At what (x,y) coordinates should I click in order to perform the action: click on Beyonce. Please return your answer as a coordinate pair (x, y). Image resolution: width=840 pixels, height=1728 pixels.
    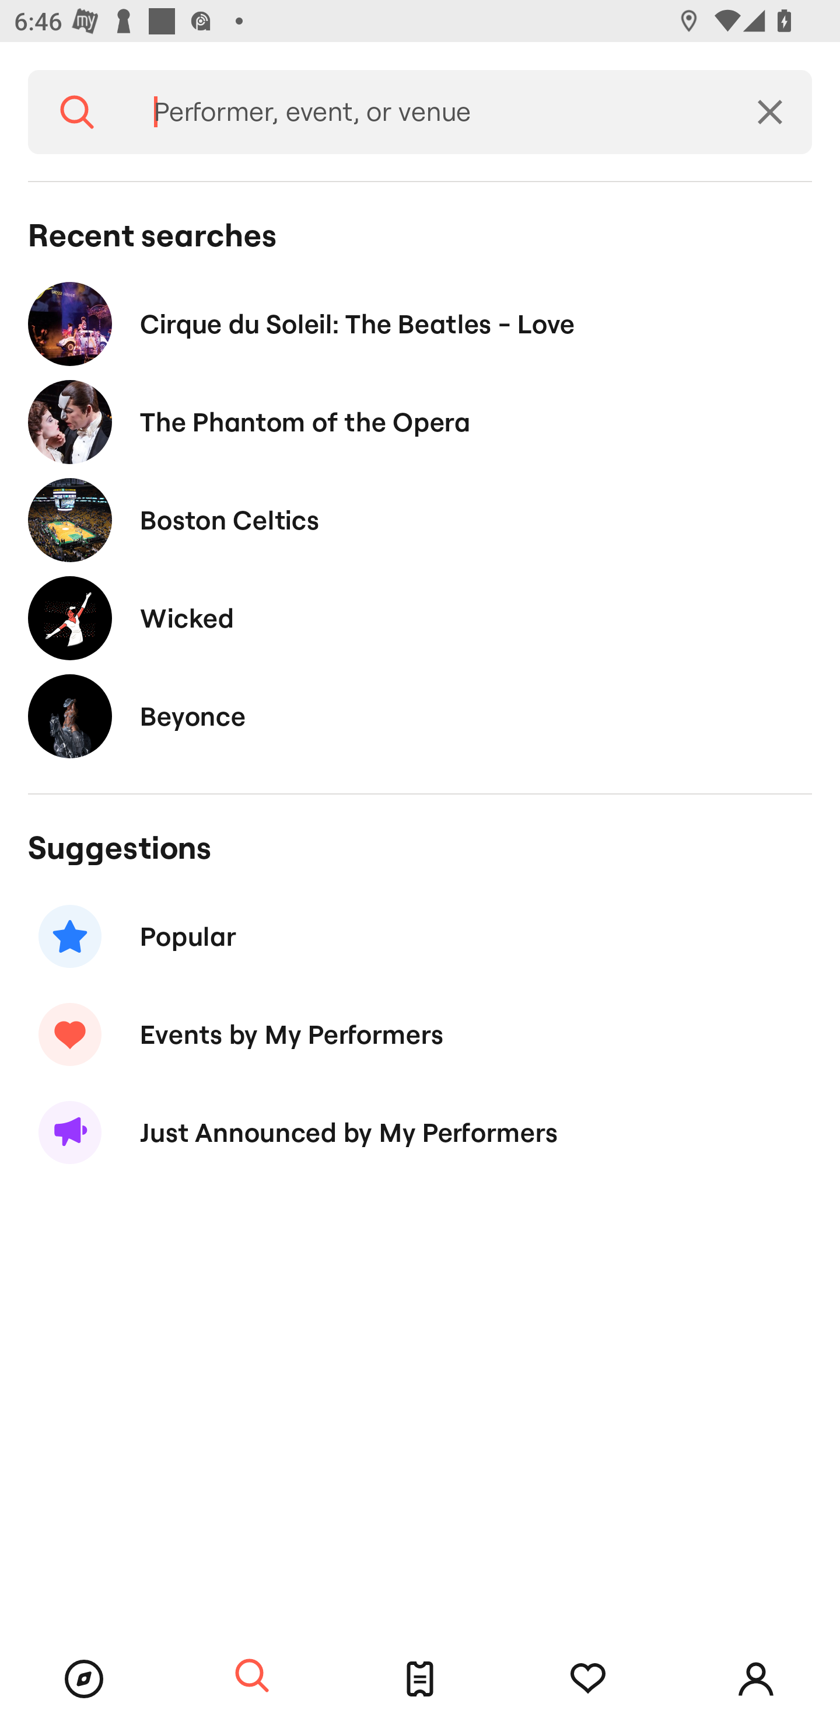
    Looking at the image, I should click on (420, 716).